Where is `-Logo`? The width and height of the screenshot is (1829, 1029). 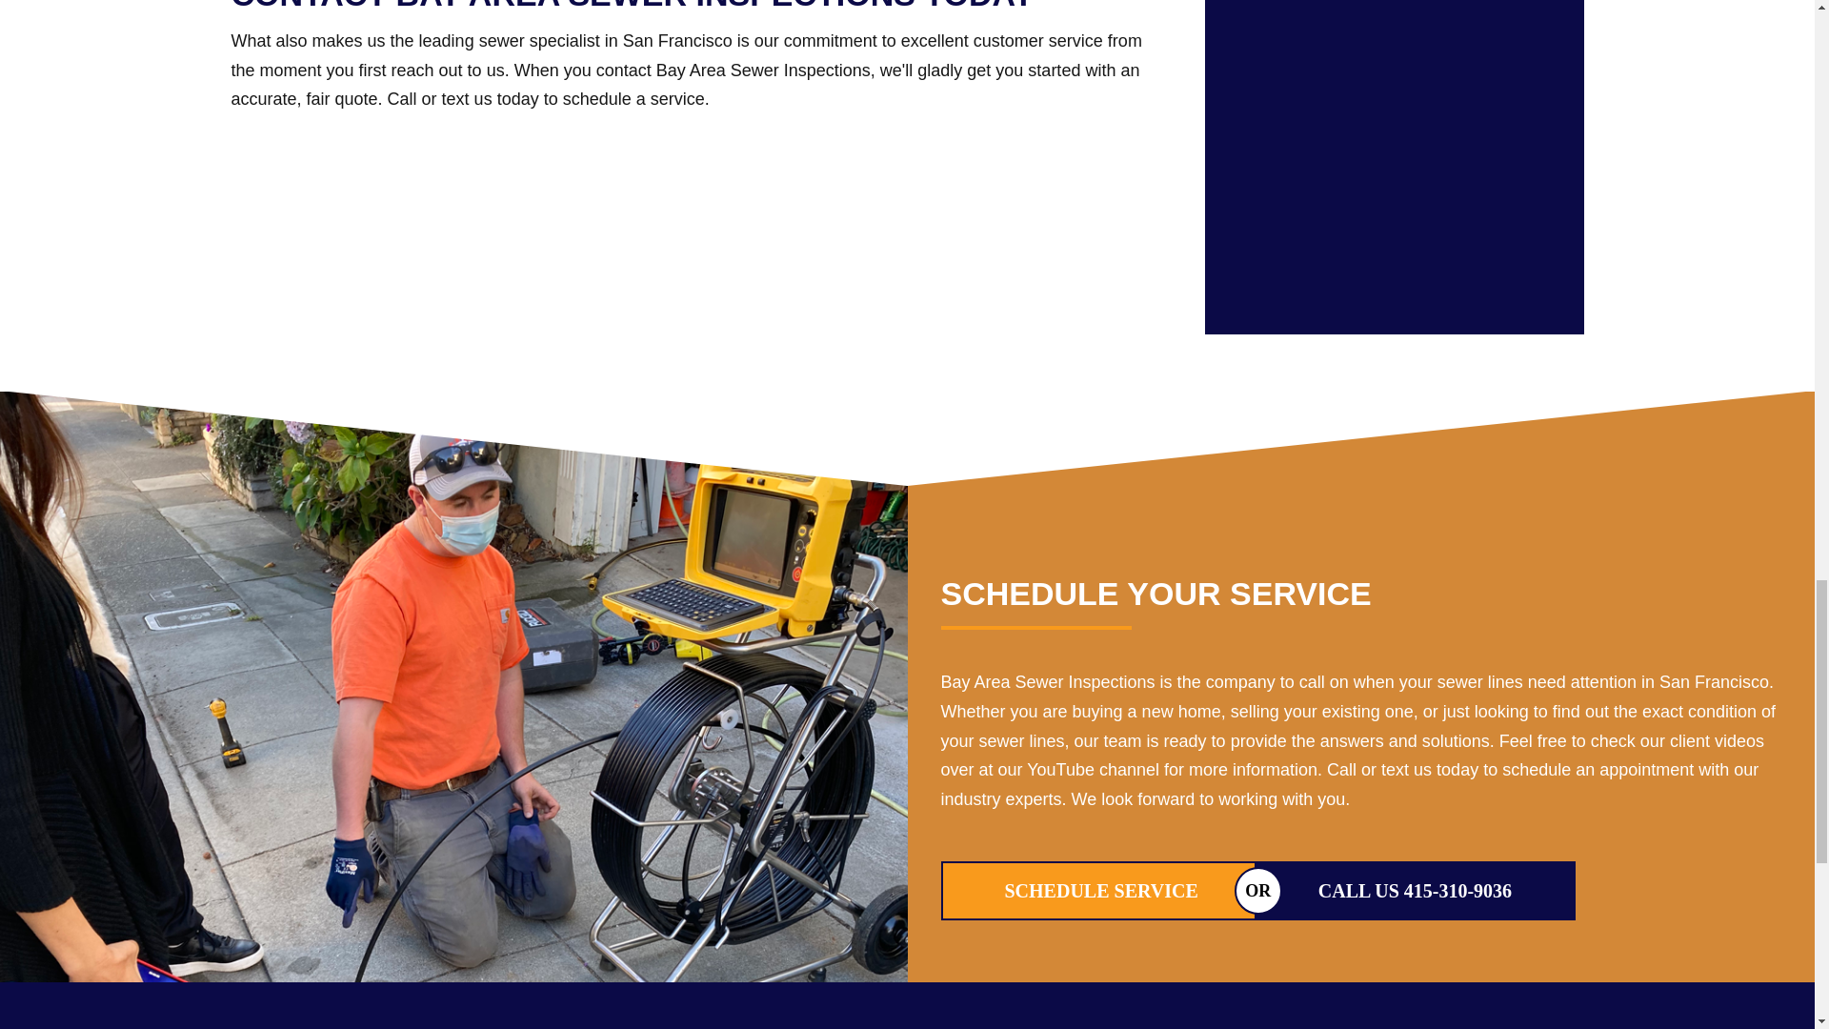
-Logo is located at coordinates (907, 1024).